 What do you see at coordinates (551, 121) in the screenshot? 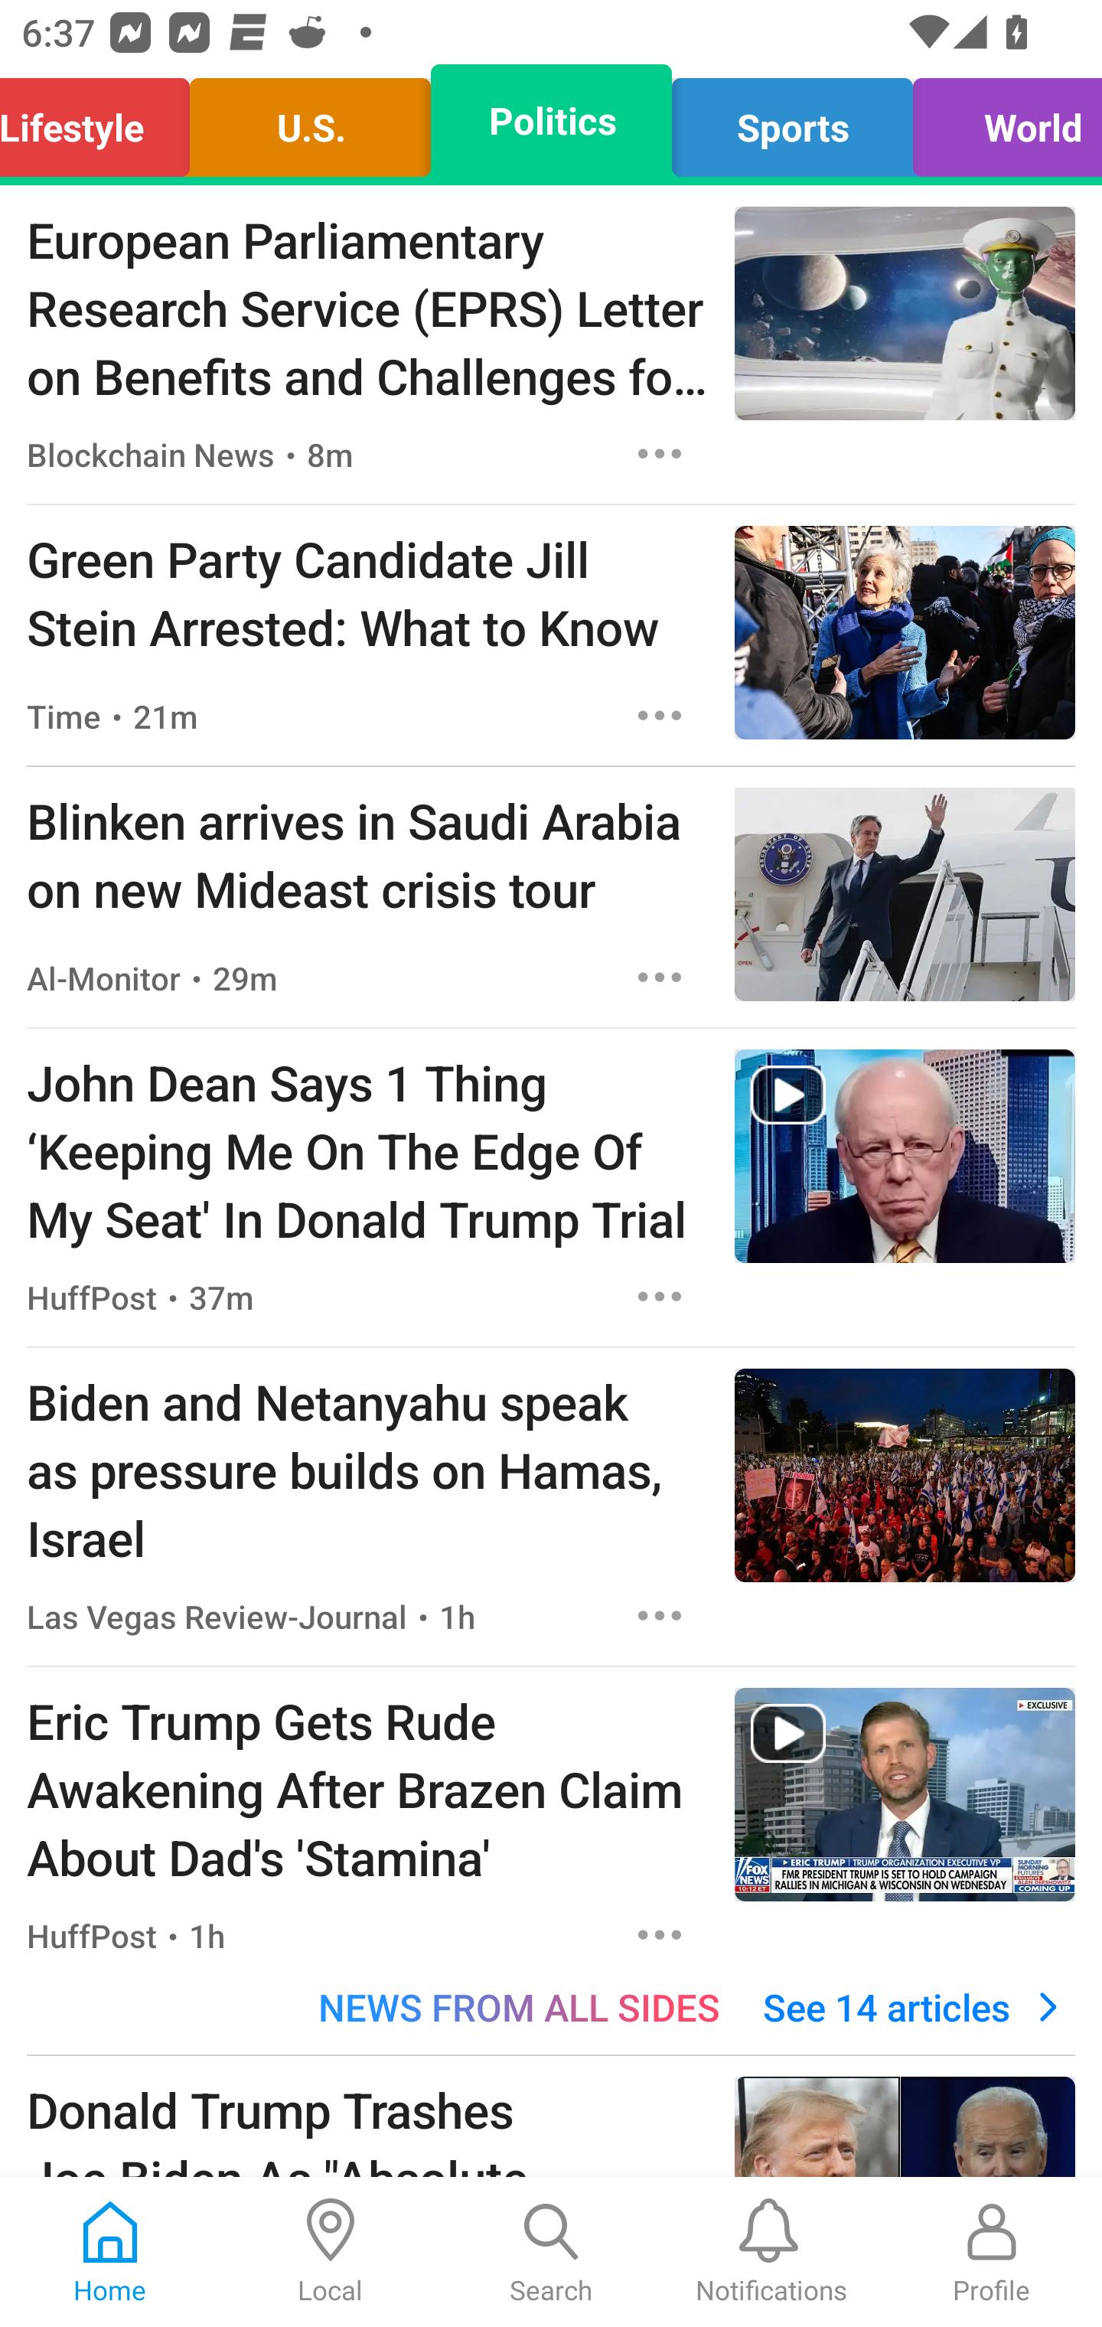
I see `Politics` at bounding box center [551, 121].